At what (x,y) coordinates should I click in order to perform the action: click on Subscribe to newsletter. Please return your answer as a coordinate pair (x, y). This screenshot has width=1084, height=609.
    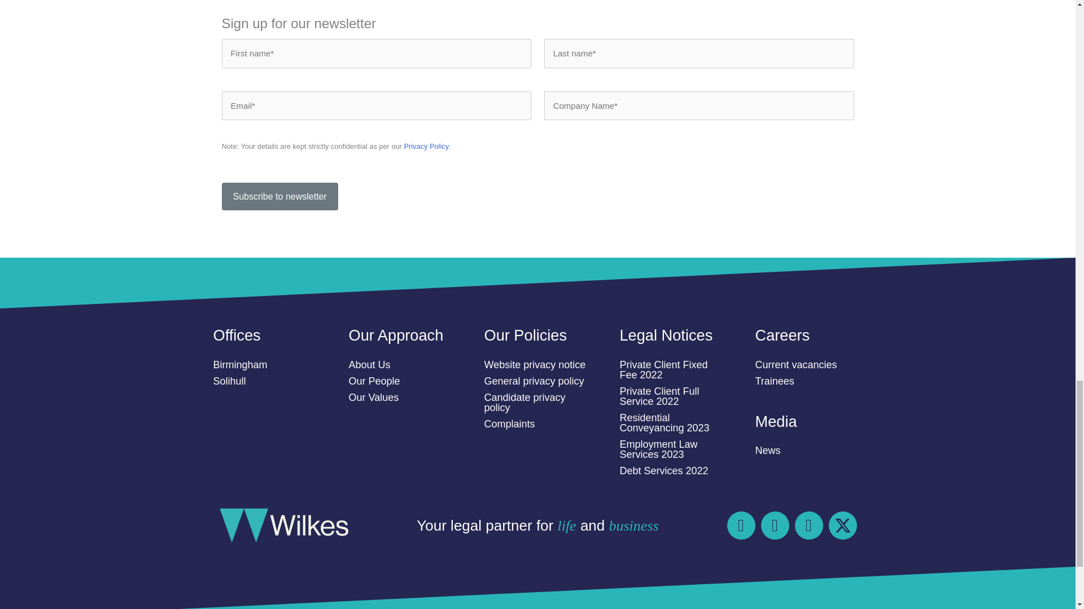
    Looking at the image, I should click on (279, 196).